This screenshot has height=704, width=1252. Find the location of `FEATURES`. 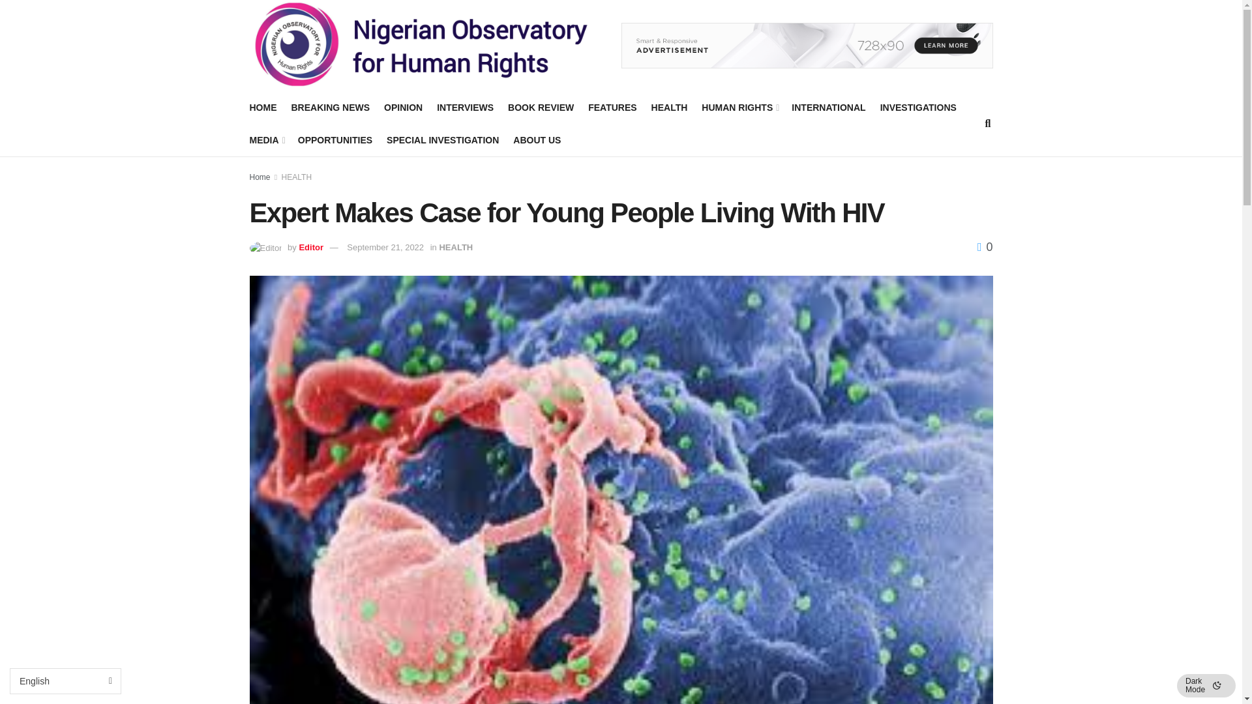

FEATURES is located at coordinates (612, 108).